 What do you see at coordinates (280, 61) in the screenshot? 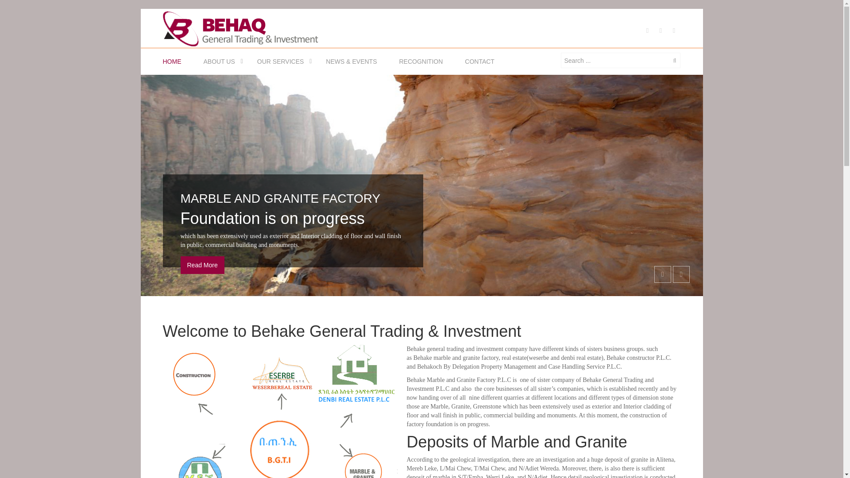
I see `OUR SERVICES` at bounding box center [280, 61].